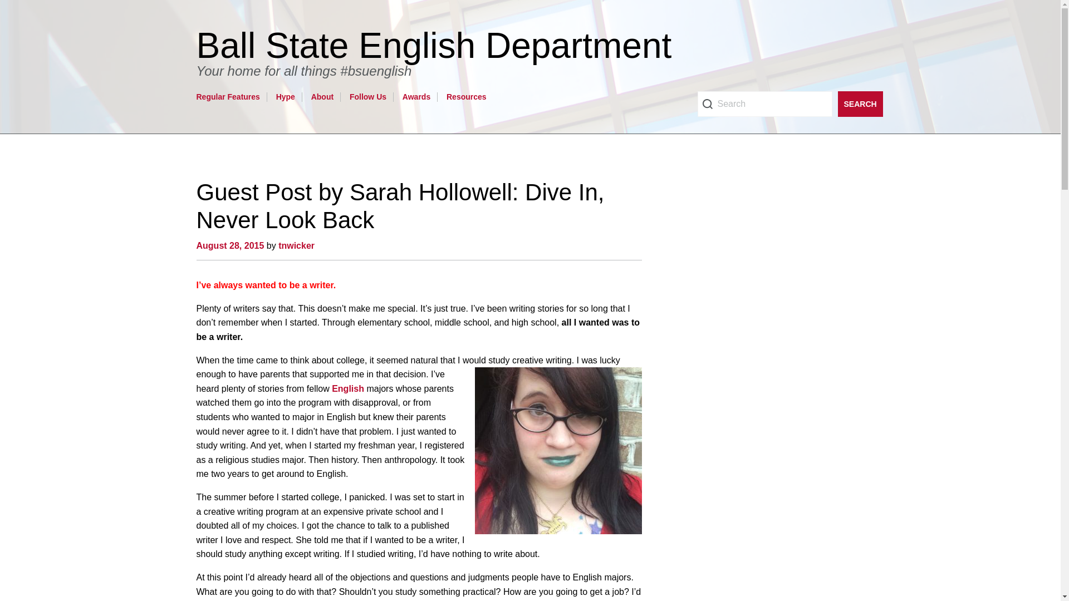  Describe the element at coordinates (860, 104) in the screenshot. I see `Search` at that location.